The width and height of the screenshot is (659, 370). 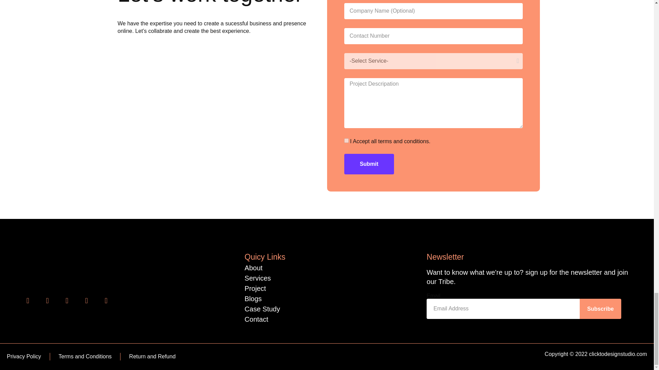 I want to click on Terms and Conditions, so click(x=85, y=356).